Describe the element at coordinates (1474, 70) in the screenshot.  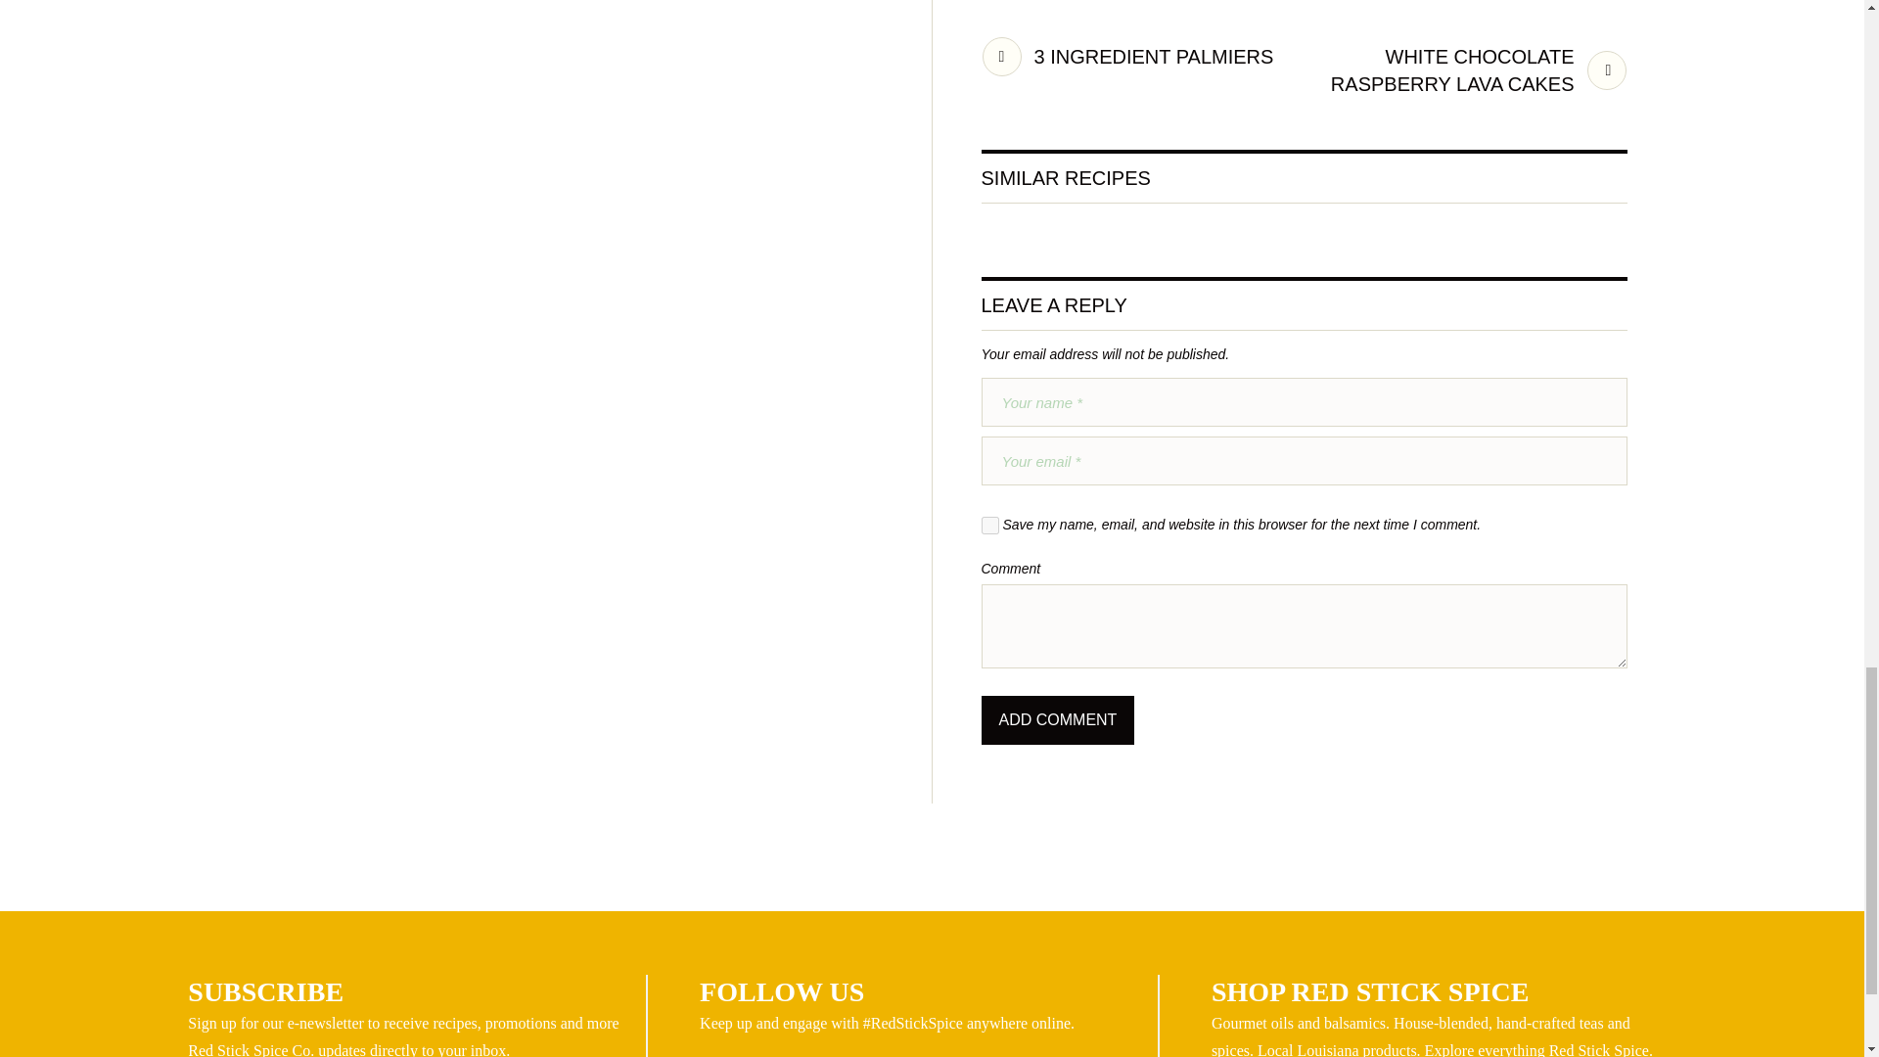
I see `WHITE CHOCOLATE RASPBERRY LAVA CAKES` at that location.